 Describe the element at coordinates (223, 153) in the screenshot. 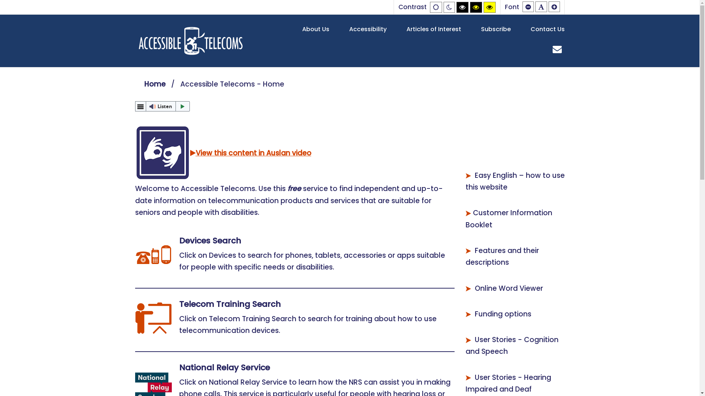

I see `View this content in Auslan video` at that location.